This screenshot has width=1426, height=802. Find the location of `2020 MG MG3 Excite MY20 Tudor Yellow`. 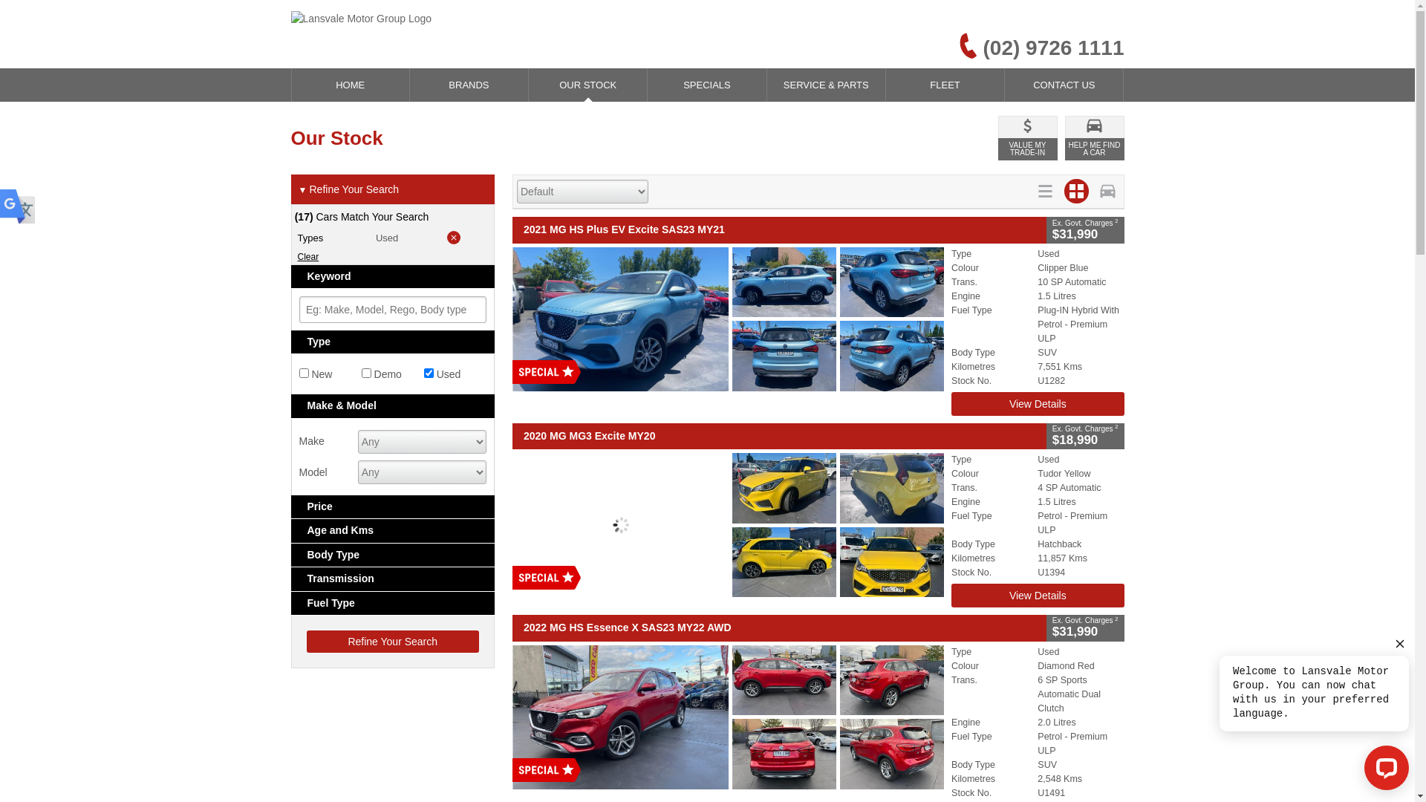

2020 MG MG3 Excite MY20 Tudor Yellow is located at coordinates (728, 525).